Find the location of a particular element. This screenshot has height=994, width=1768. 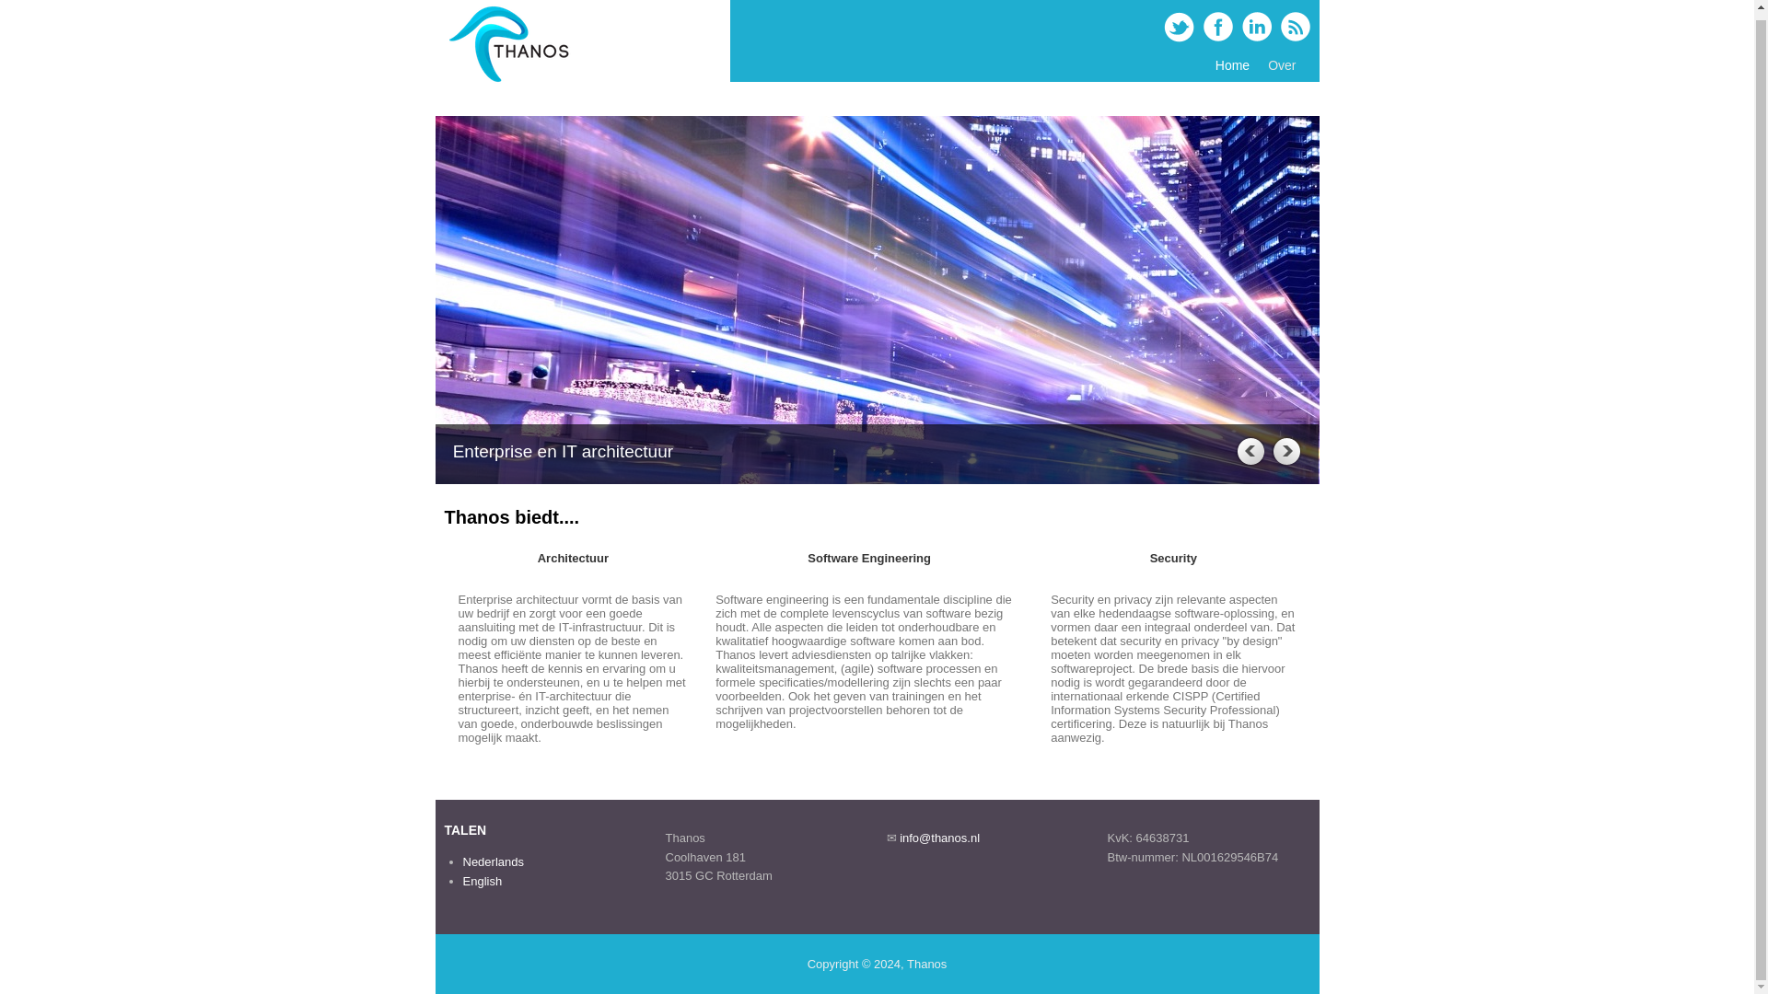

Next is located at coordinates (1285, 451).